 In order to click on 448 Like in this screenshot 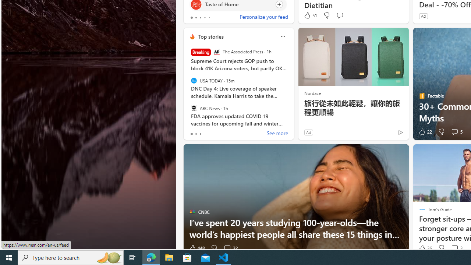, I will do `click(196, 248)`.